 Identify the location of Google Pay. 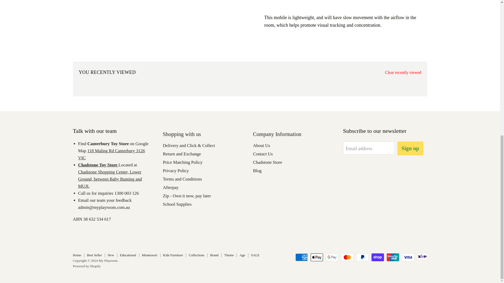
(332, 257).